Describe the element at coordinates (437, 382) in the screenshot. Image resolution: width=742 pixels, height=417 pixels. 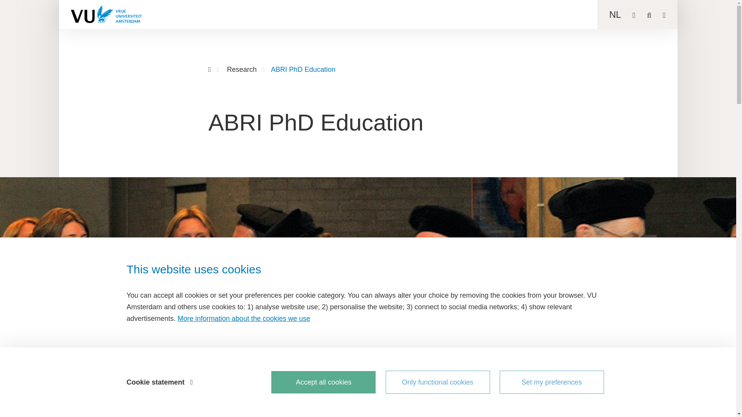
I see `Only functional cookies` at that location.